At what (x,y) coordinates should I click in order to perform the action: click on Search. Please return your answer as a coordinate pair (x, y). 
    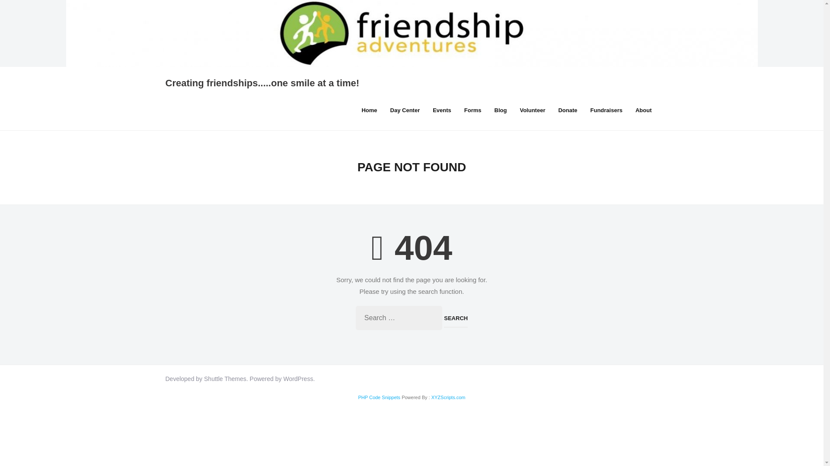
    Looking at the image, I should click on (456, 319).